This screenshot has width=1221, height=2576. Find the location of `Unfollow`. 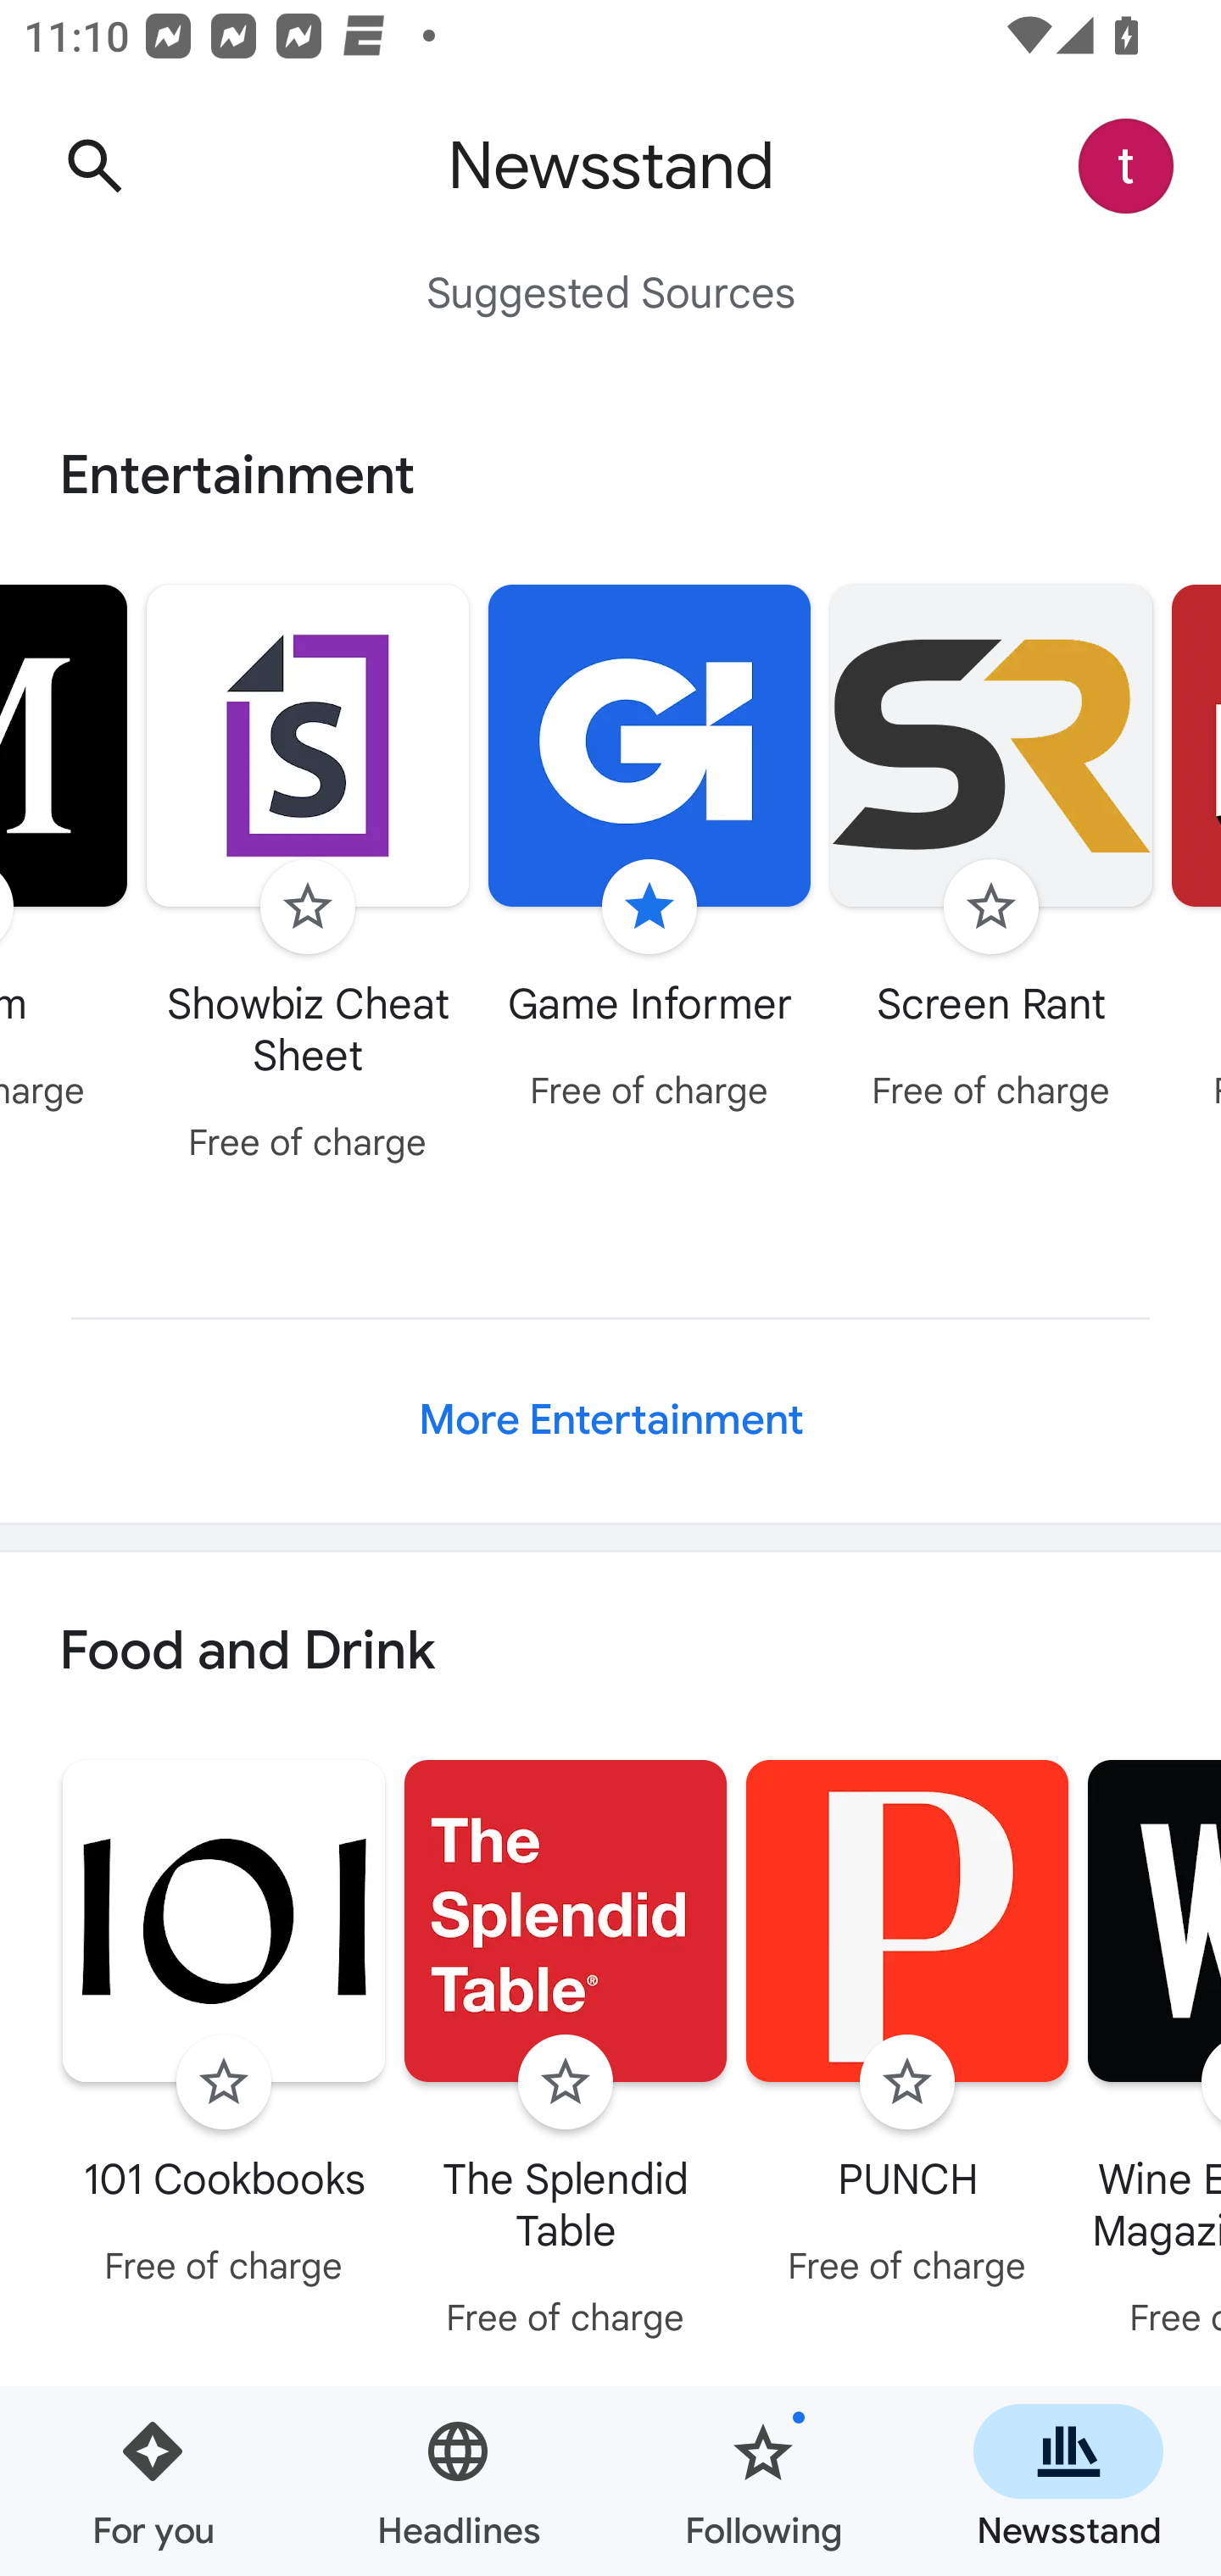

Unfollow is located at coordinates (650, 907).